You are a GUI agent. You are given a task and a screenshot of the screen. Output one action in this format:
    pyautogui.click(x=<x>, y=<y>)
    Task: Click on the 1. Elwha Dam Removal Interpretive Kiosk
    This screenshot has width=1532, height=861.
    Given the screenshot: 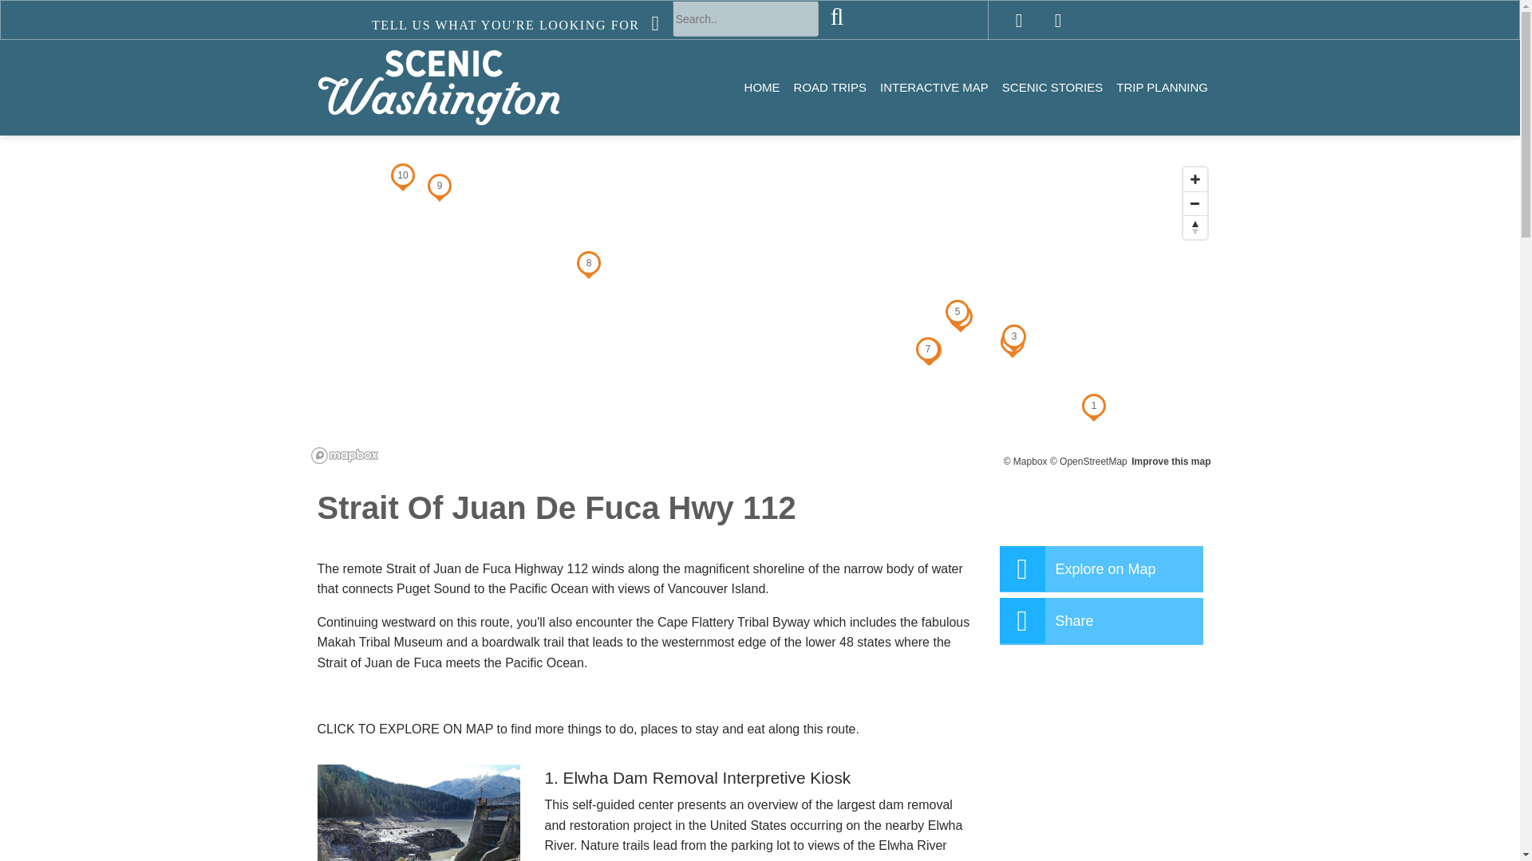 What is the action you would take?
    pyautogui.click(x=759, y=778)
    